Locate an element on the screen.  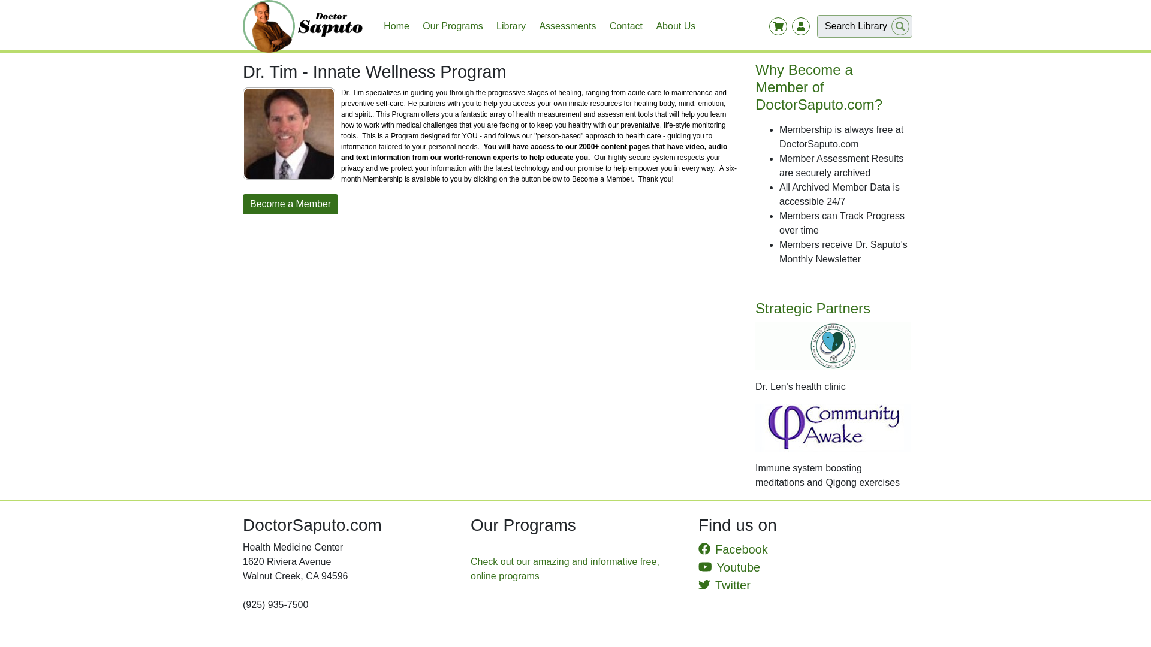
Strategic Partners is located at coordinates (831, 325).